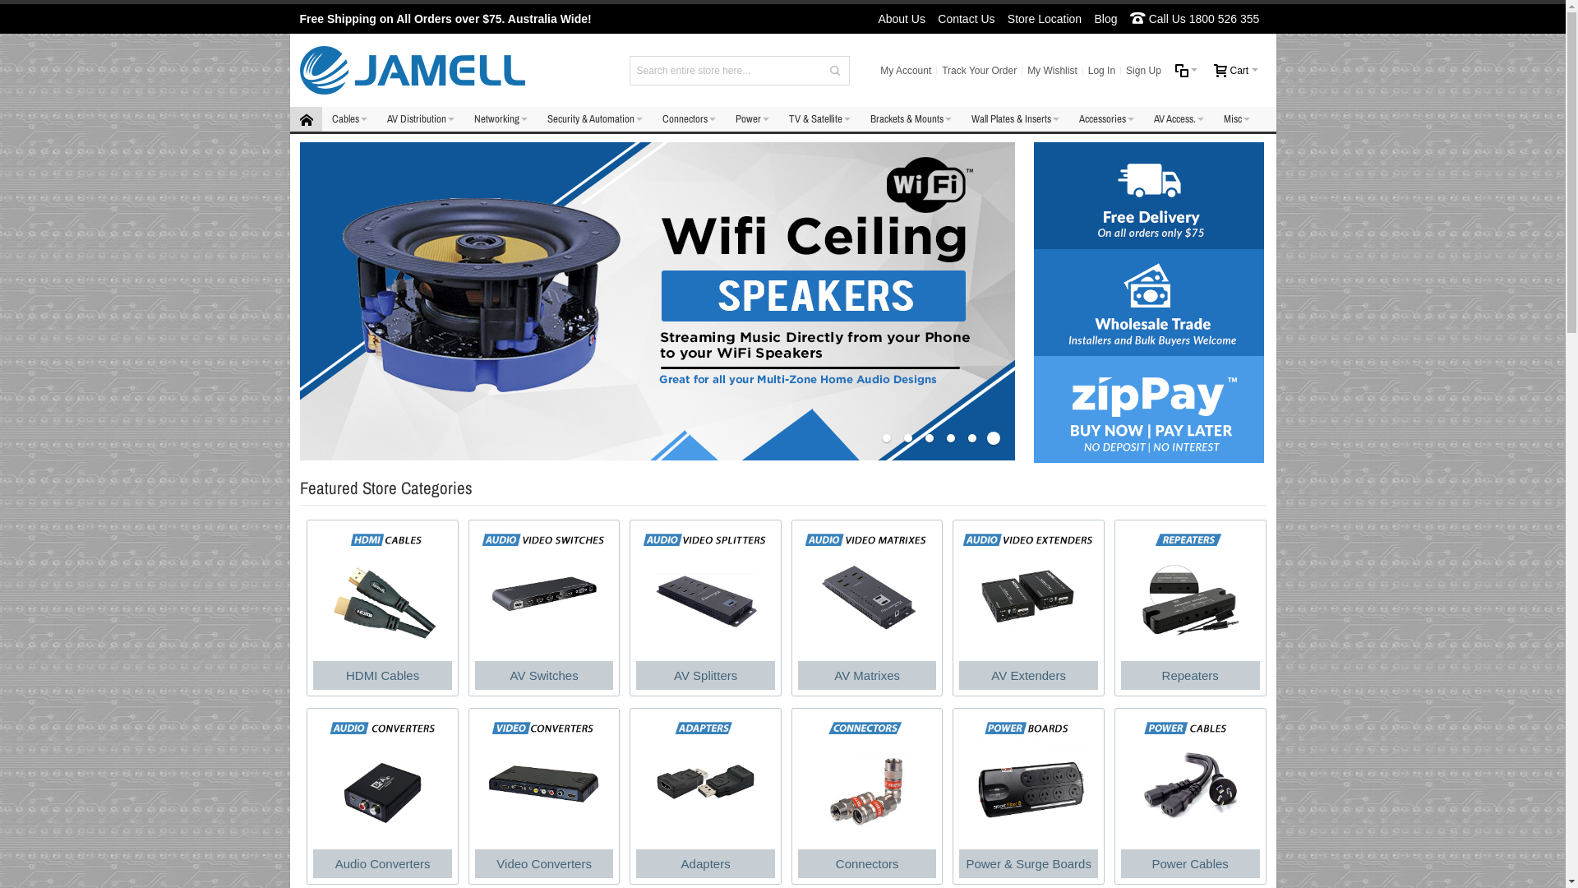 The width and height of the screenshot is (1578, 888). I want to click on You have no items to compare., so click(1187, 71).